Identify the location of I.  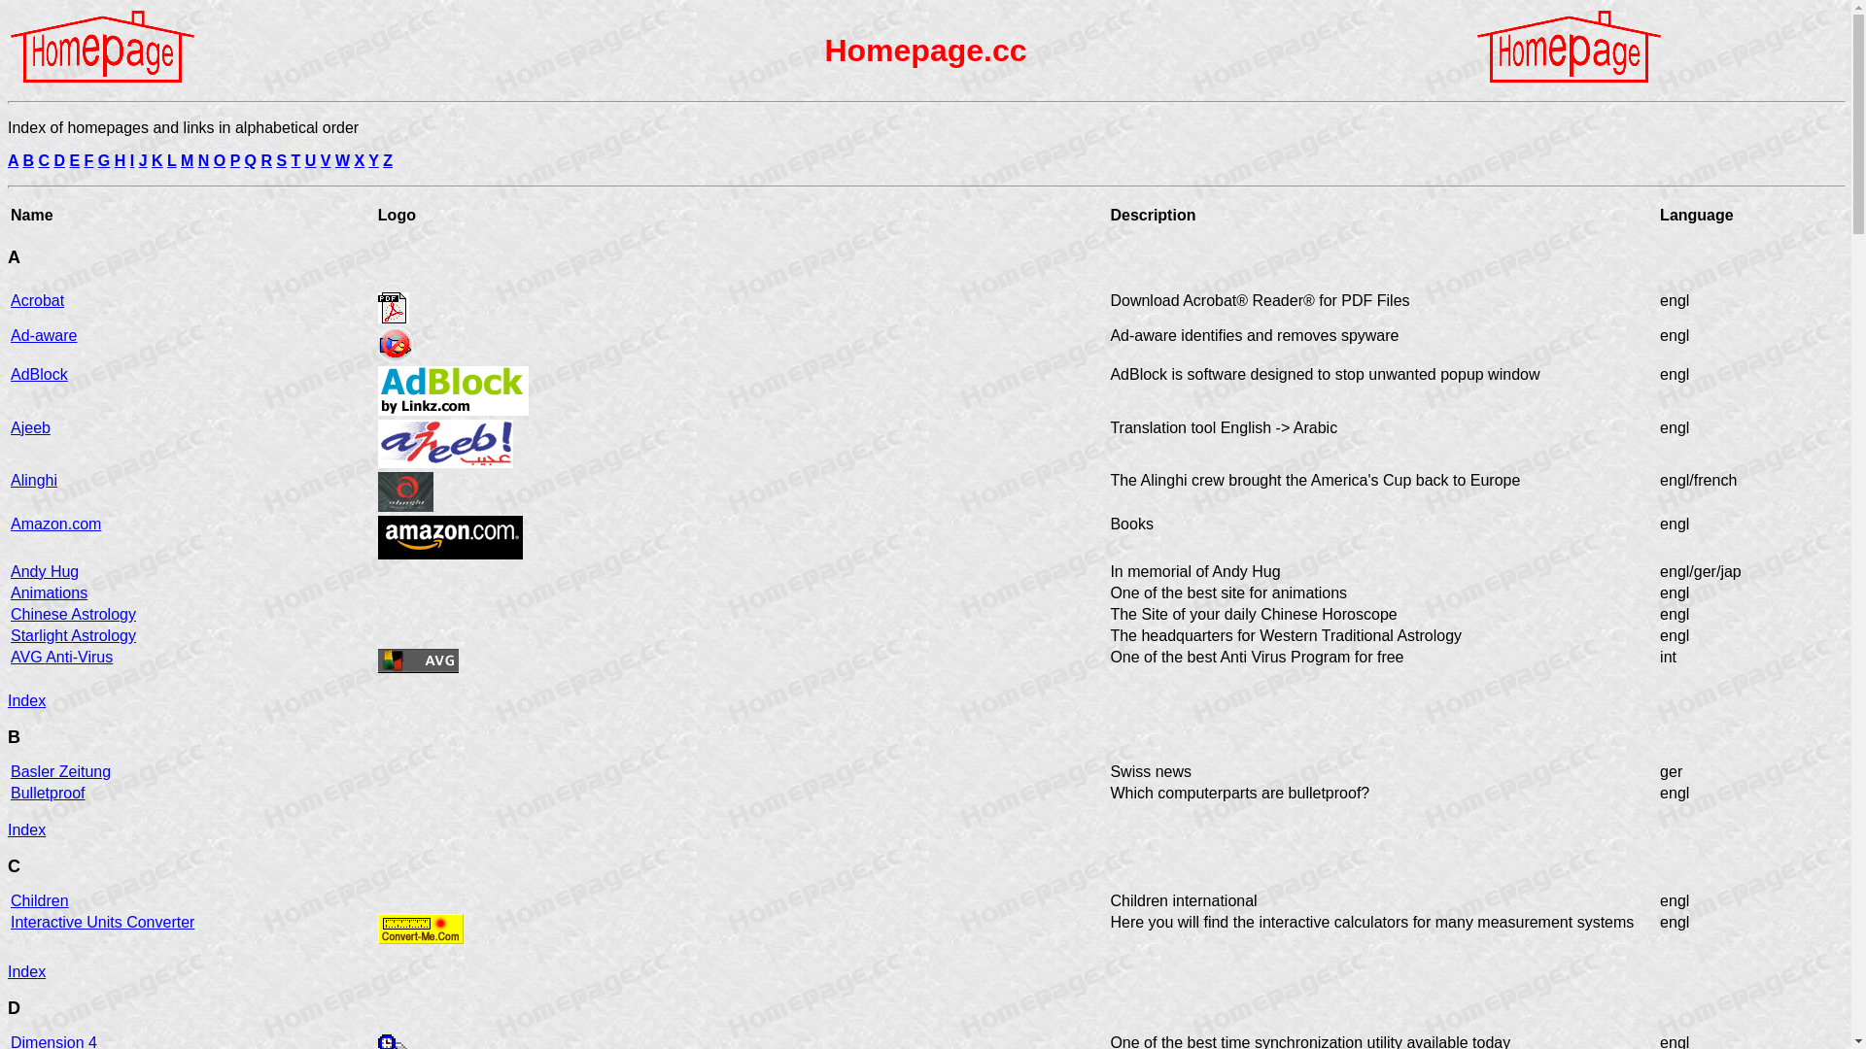
(132, 161).